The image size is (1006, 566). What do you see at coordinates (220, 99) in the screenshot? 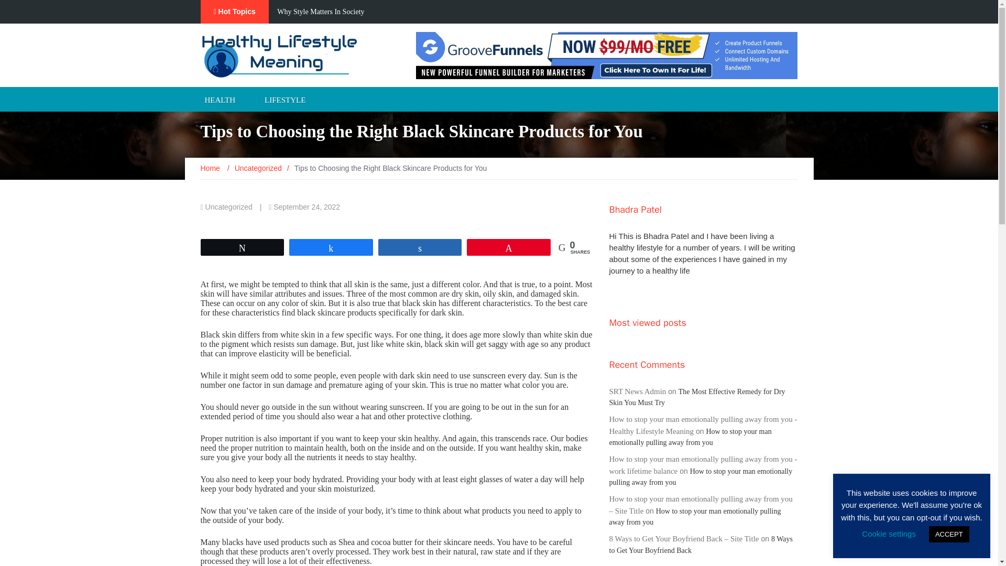
I see `HEALTH` at bounding box center [220, 99].